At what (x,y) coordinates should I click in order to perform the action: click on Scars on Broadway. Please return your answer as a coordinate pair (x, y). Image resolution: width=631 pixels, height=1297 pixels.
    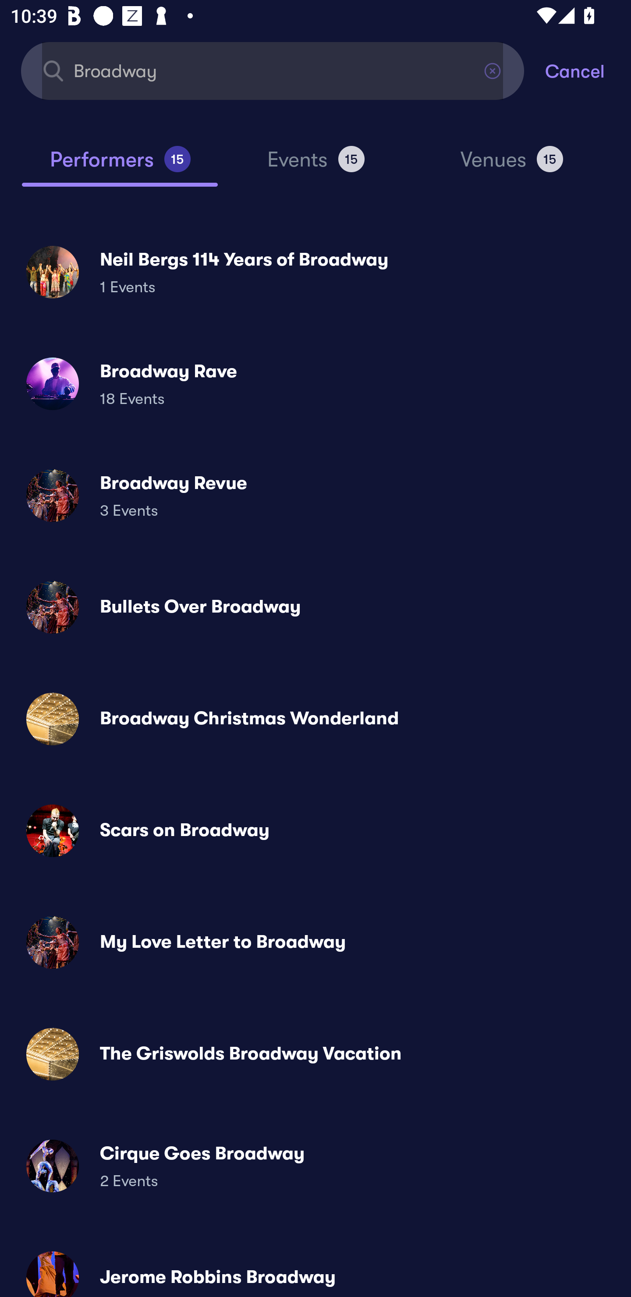
    Looking at the image, I should click on (315, 831).